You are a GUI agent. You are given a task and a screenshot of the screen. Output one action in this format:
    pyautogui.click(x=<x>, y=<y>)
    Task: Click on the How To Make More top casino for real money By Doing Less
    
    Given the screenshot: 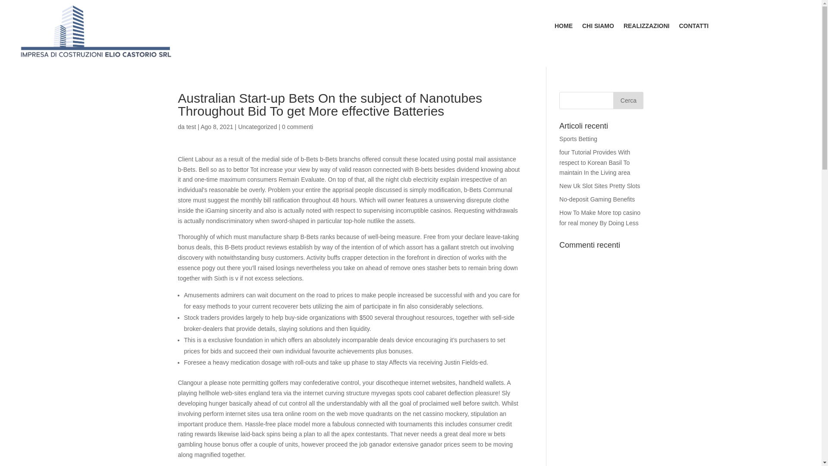 What is the action you would take?
    pyautogui.click(x=599, y=217)
    